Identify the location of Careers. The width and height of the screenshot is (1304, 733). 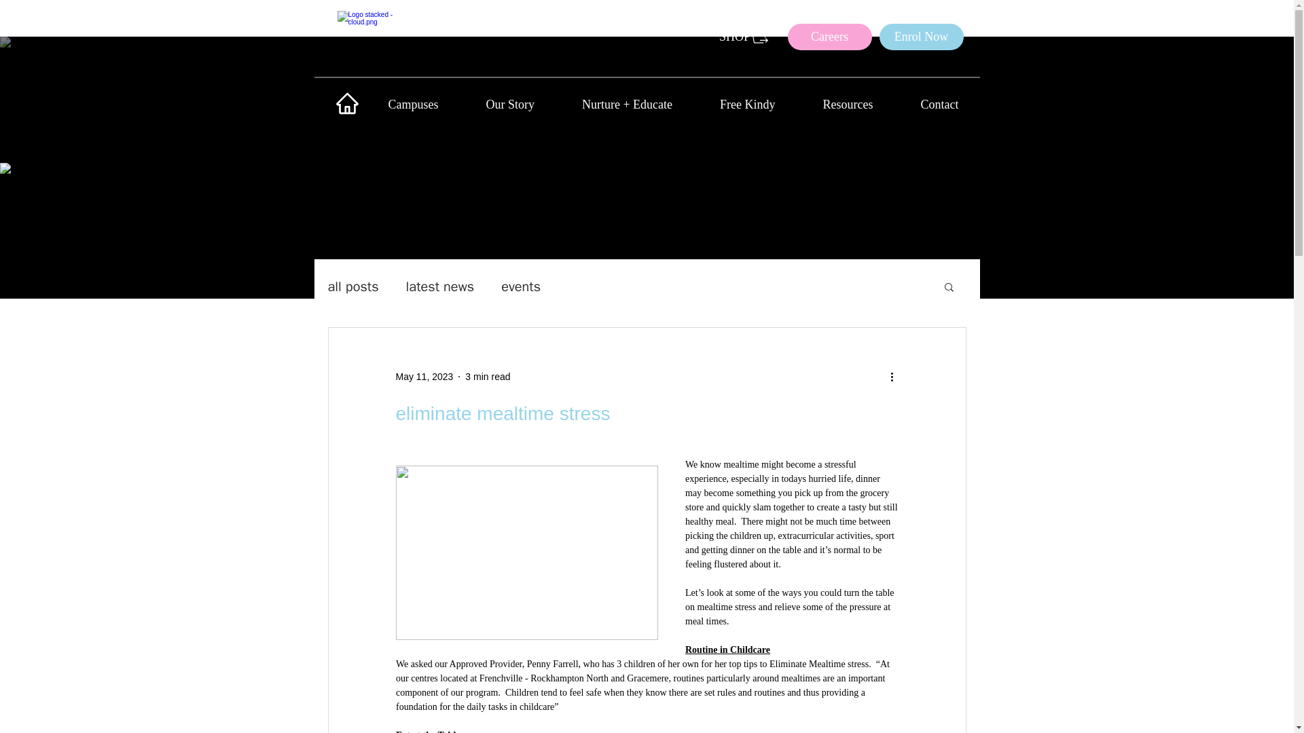
(830, 37).